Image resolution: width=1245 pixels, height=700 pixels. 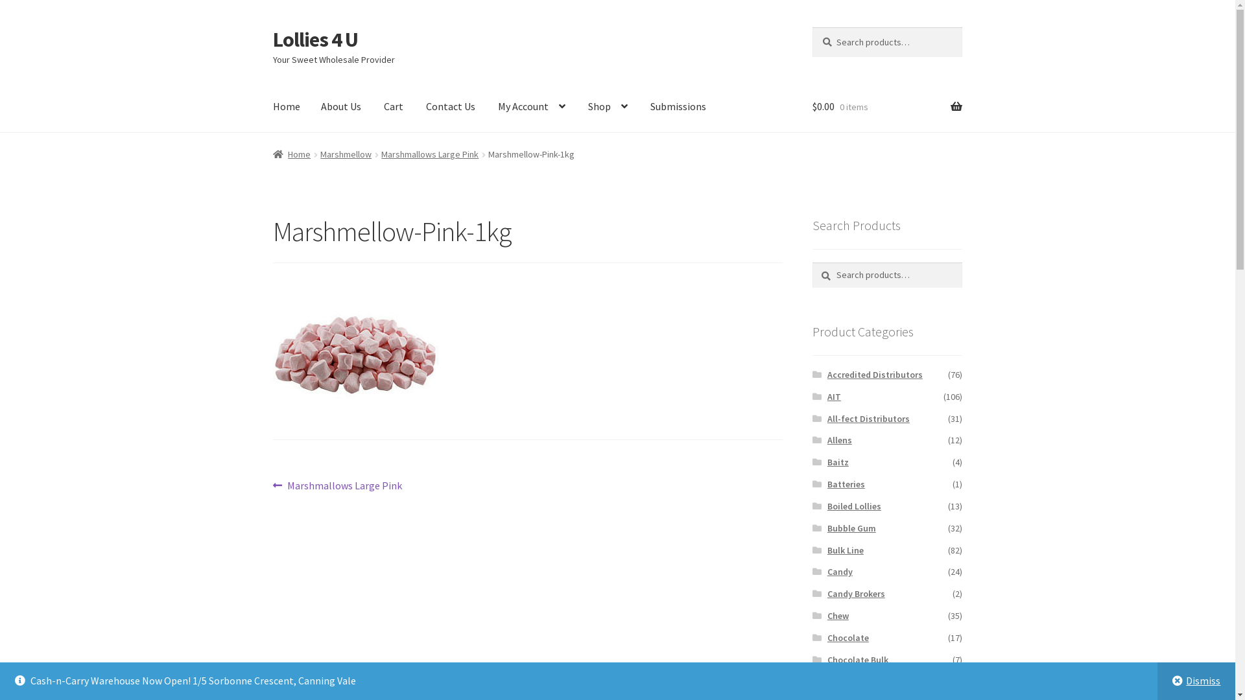 What do you see at coordinates (532, 107) in the screenshot?
I see `My Account` at bounding box center [532, 107].